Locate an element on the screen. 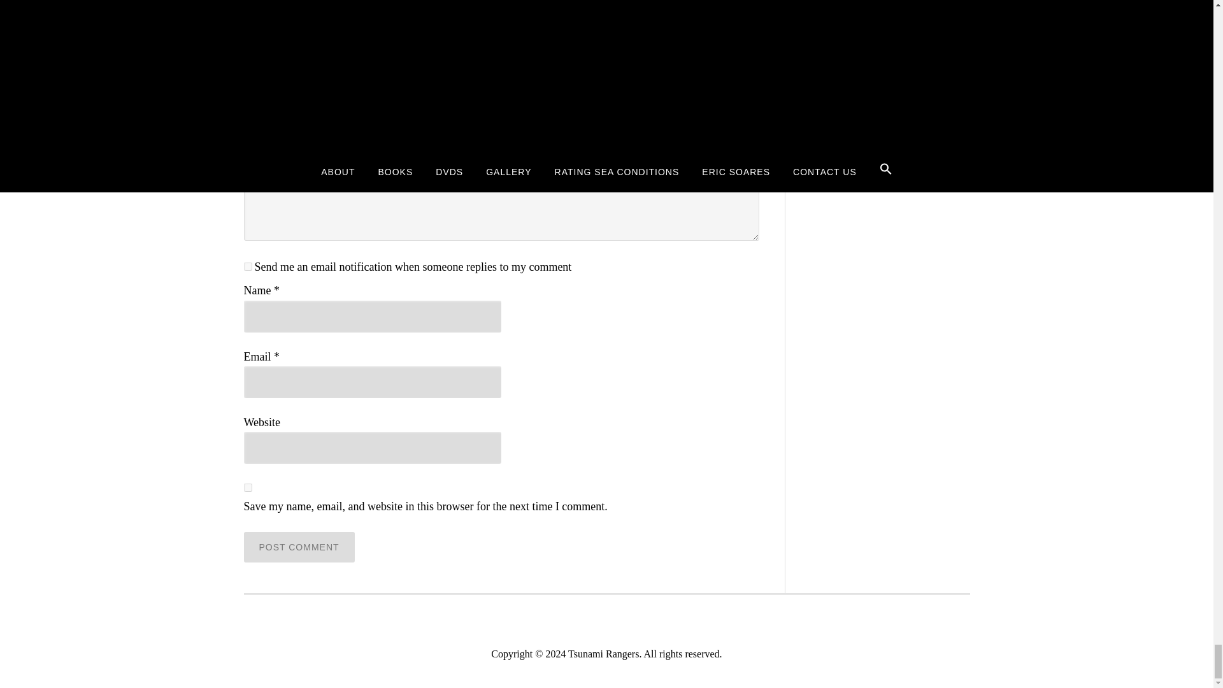 Image resolution: width=1223 pixels, height=688 pixels. 1 is located at coordinates (247, 266).